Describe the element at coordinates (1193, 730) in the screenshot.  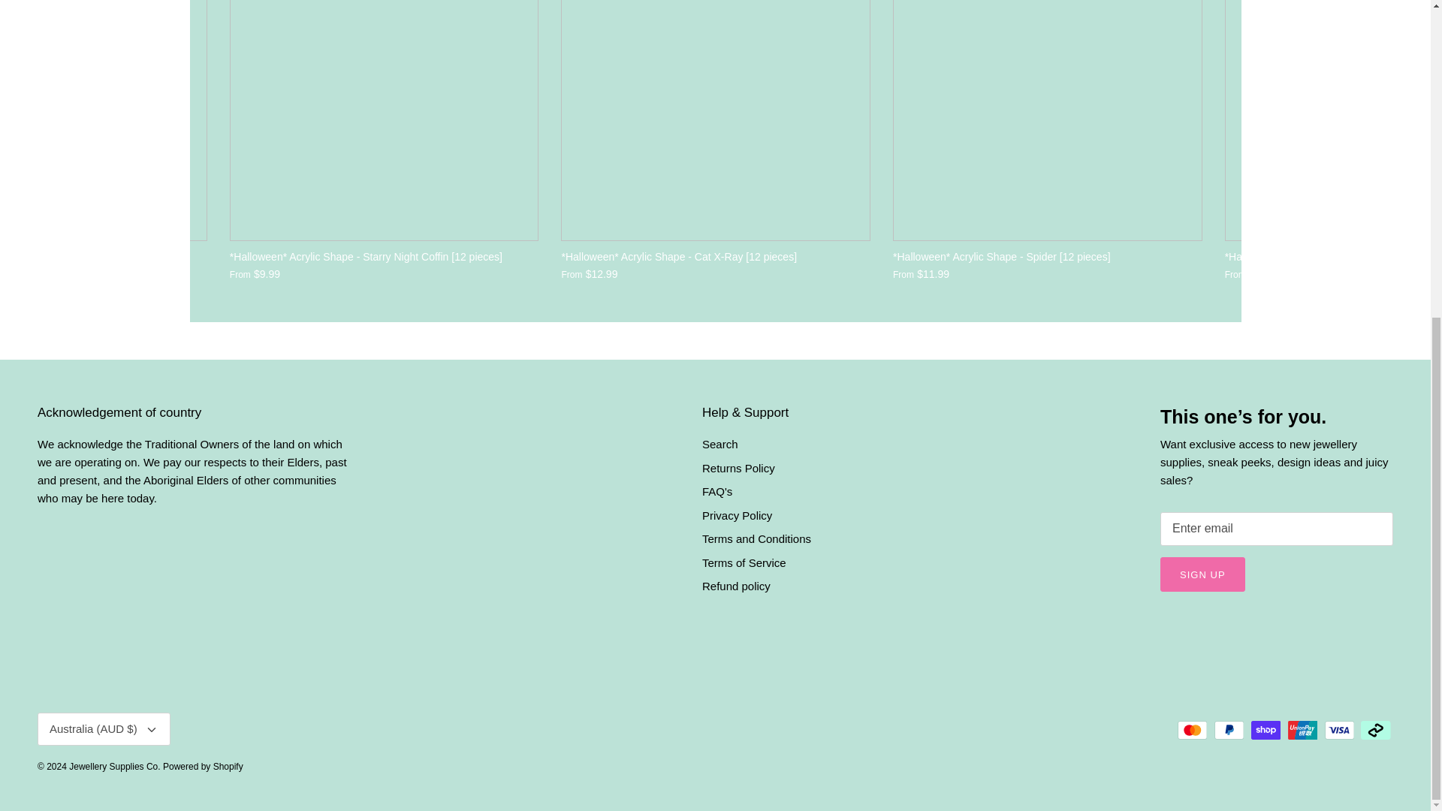
I see `Mastercard` at that location.